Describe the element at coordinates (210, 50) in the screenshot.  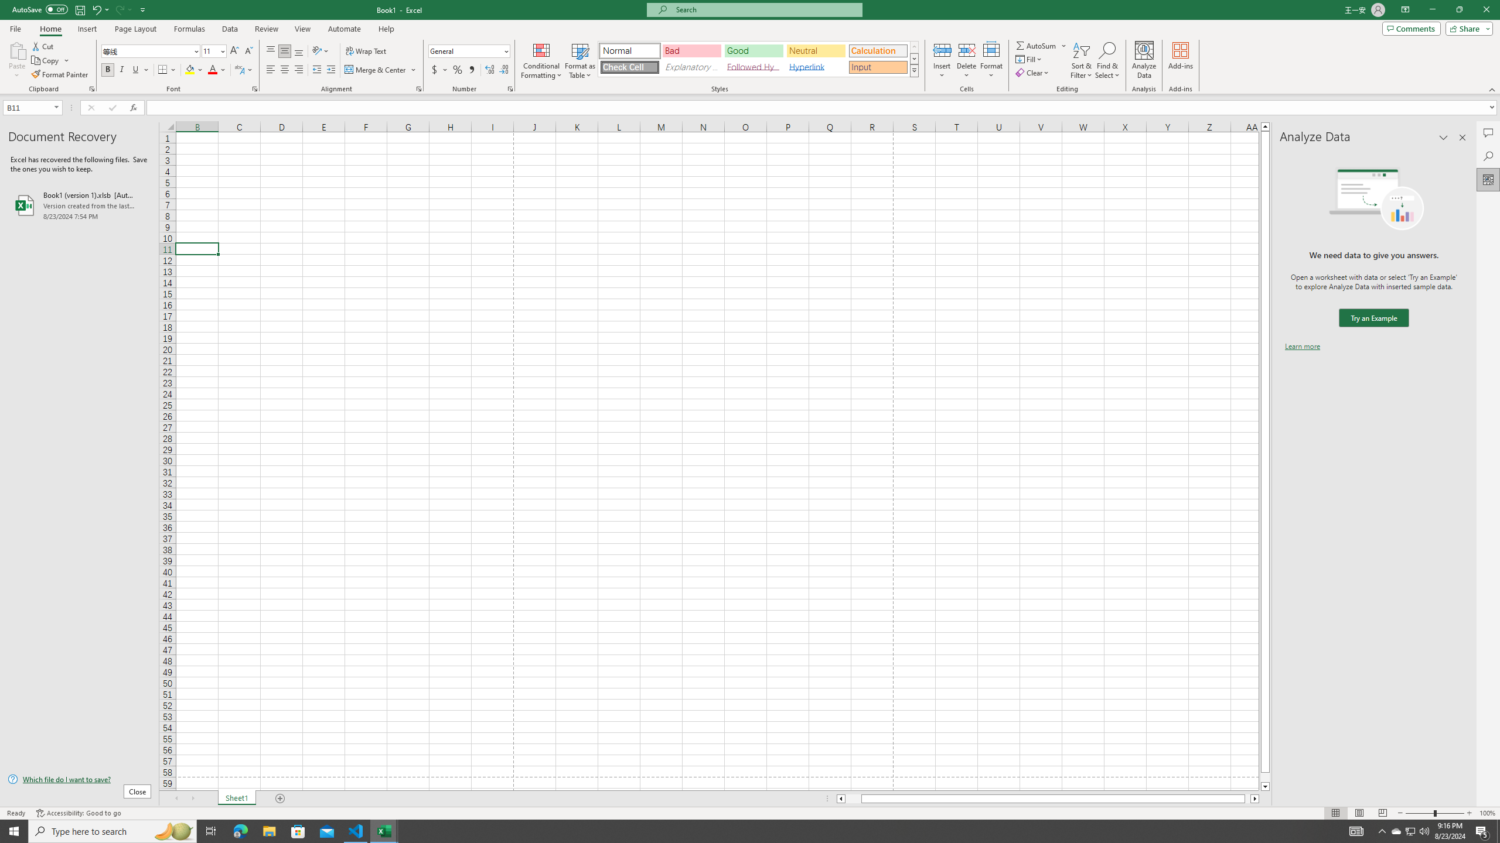
I see `Font Size` at that location.